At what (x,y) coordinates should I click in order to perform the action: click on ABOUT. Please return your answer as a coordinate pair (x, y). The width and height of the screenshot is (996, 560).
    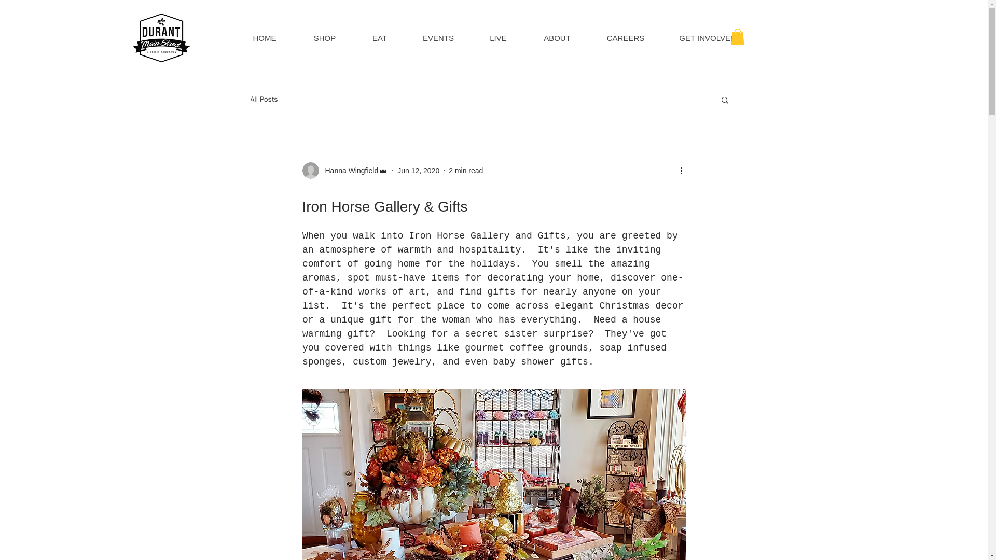
    Looking at the image, I should click on (557, 37).